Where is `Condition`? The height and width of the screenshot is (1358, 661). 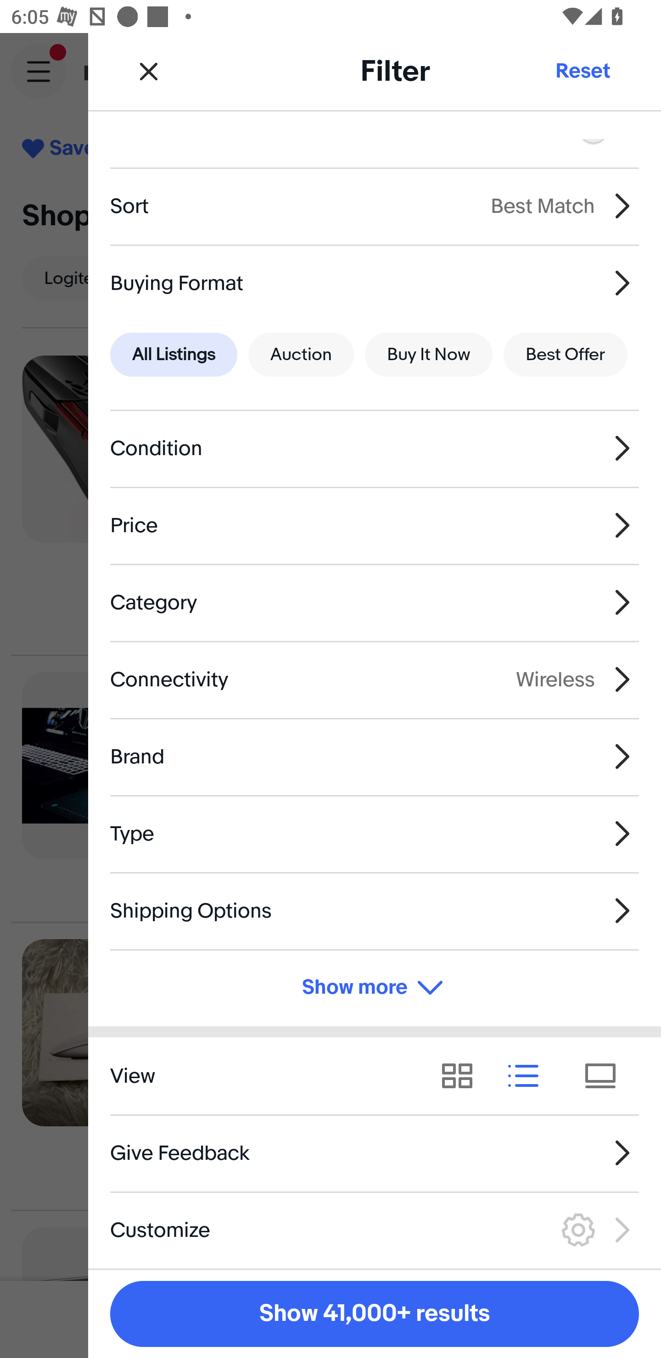
Condition is located at coordinates (375, 448).